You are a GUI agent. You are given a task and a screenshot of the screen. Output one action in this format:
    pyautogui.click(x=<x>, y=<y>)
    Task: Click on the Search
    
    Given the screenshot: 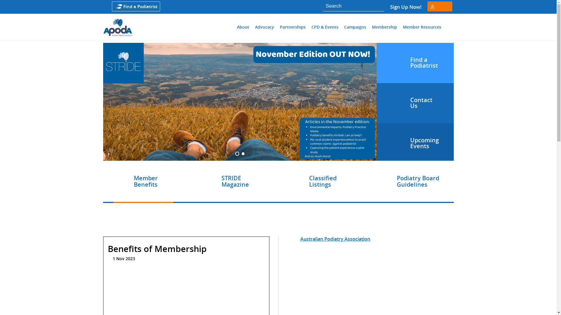 What is the action you would take?
    pyautogui.click(x=376, y=6)
    